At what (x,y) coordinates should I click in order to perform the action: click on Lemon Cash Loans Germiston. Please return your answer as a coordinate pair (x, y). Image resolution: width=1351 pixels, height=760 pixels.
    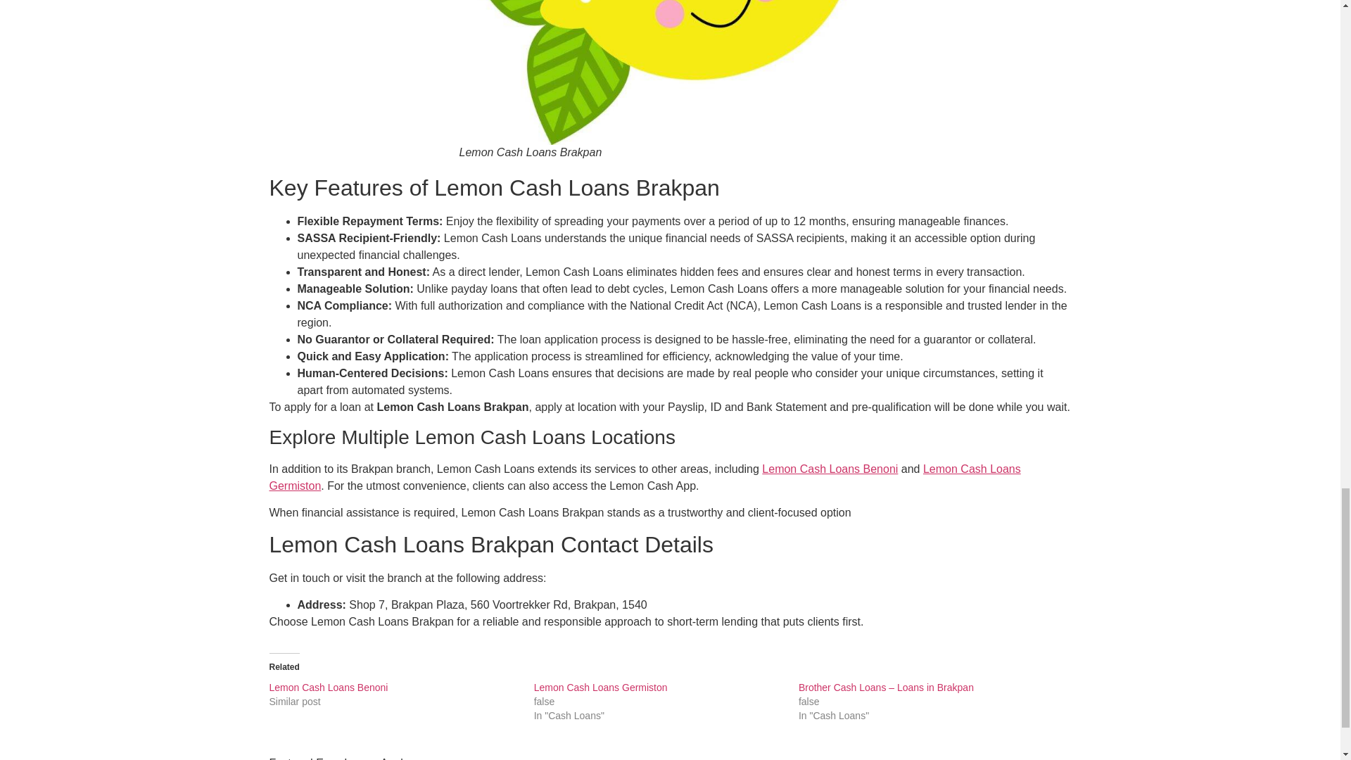
    Looking at the image, I should click on (600, 687).